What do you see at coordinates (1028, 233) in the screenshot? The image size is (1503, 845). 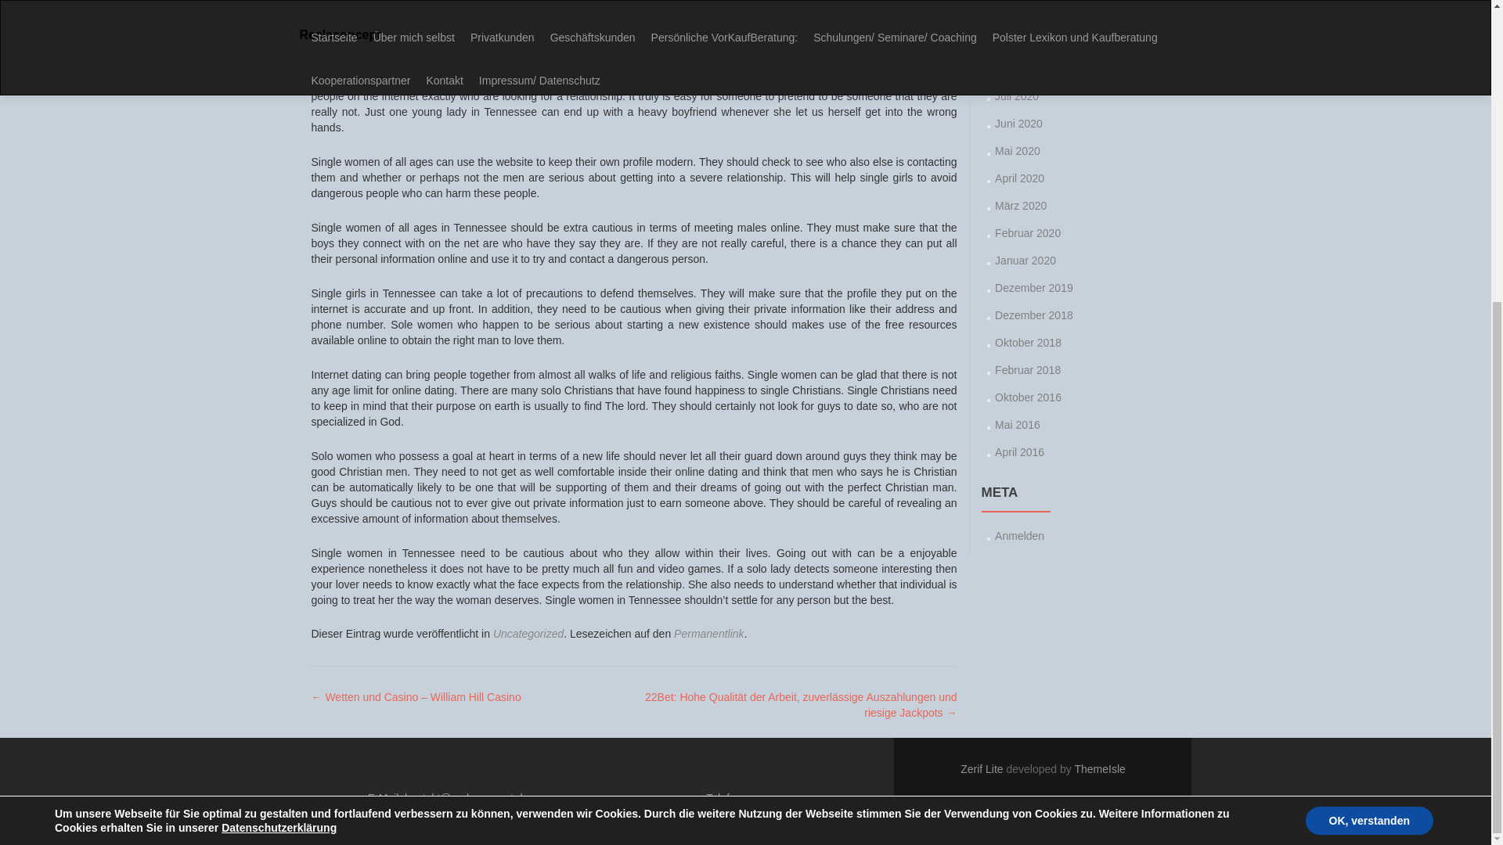 I see `Februar 2020` at bounding box center [1028, 233].